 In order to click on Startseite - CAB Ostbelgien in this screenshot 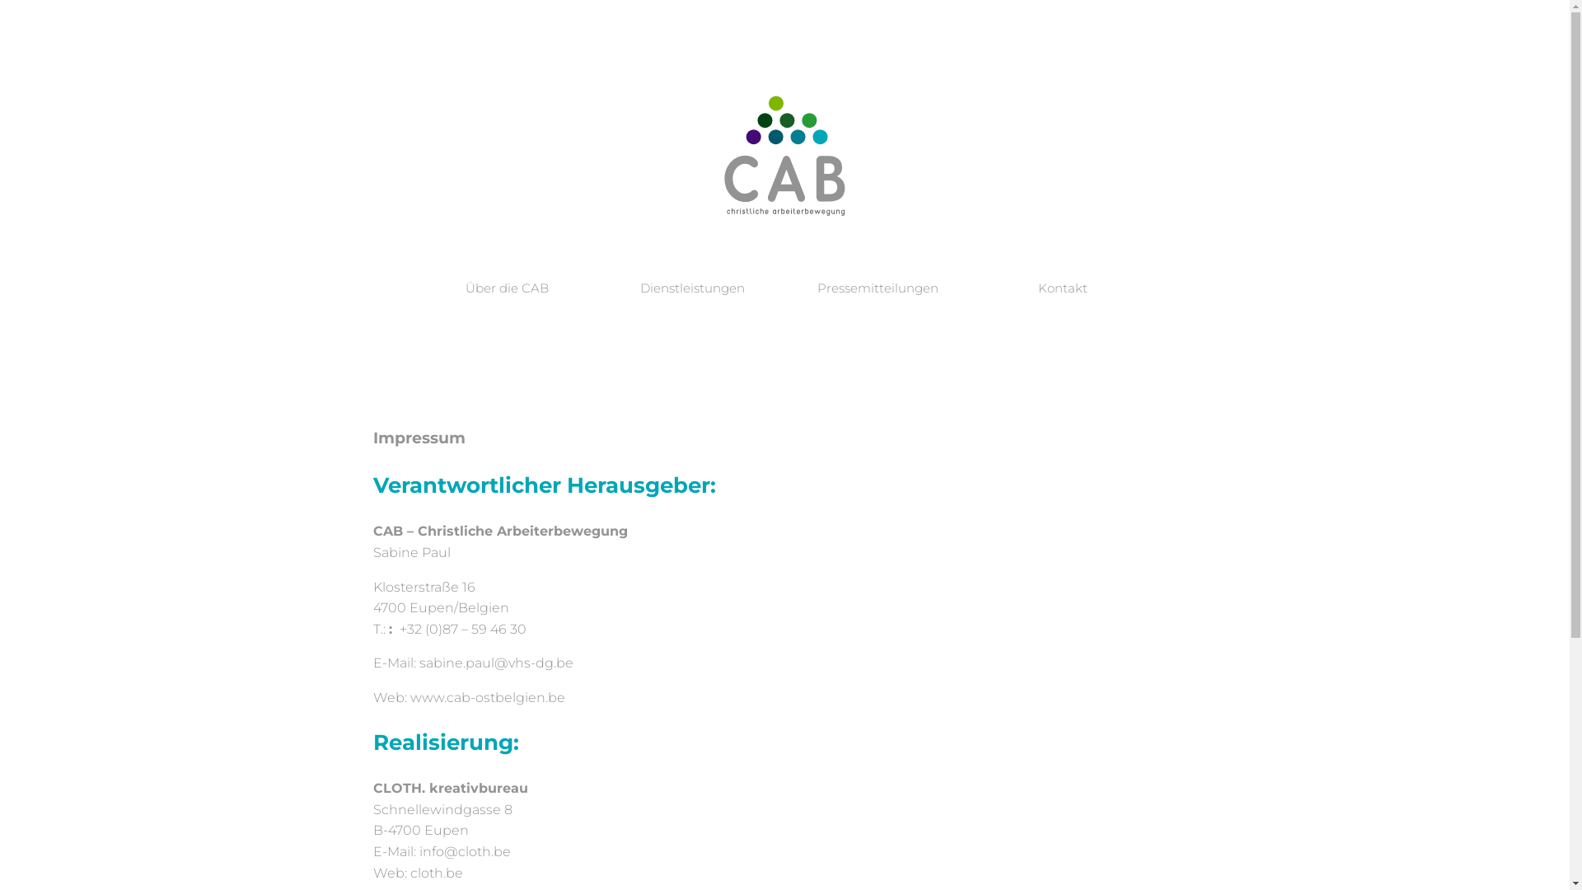, I will do `click(784, 117)`.